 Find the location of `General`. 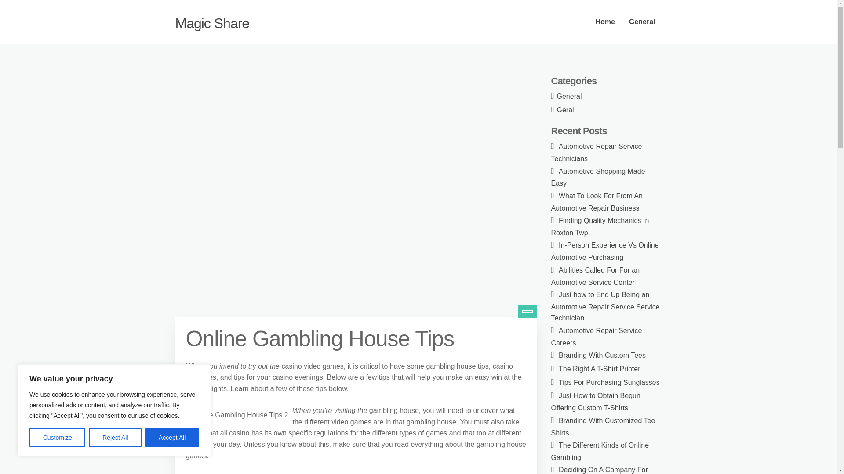

General is located at coordinates (570, 96).